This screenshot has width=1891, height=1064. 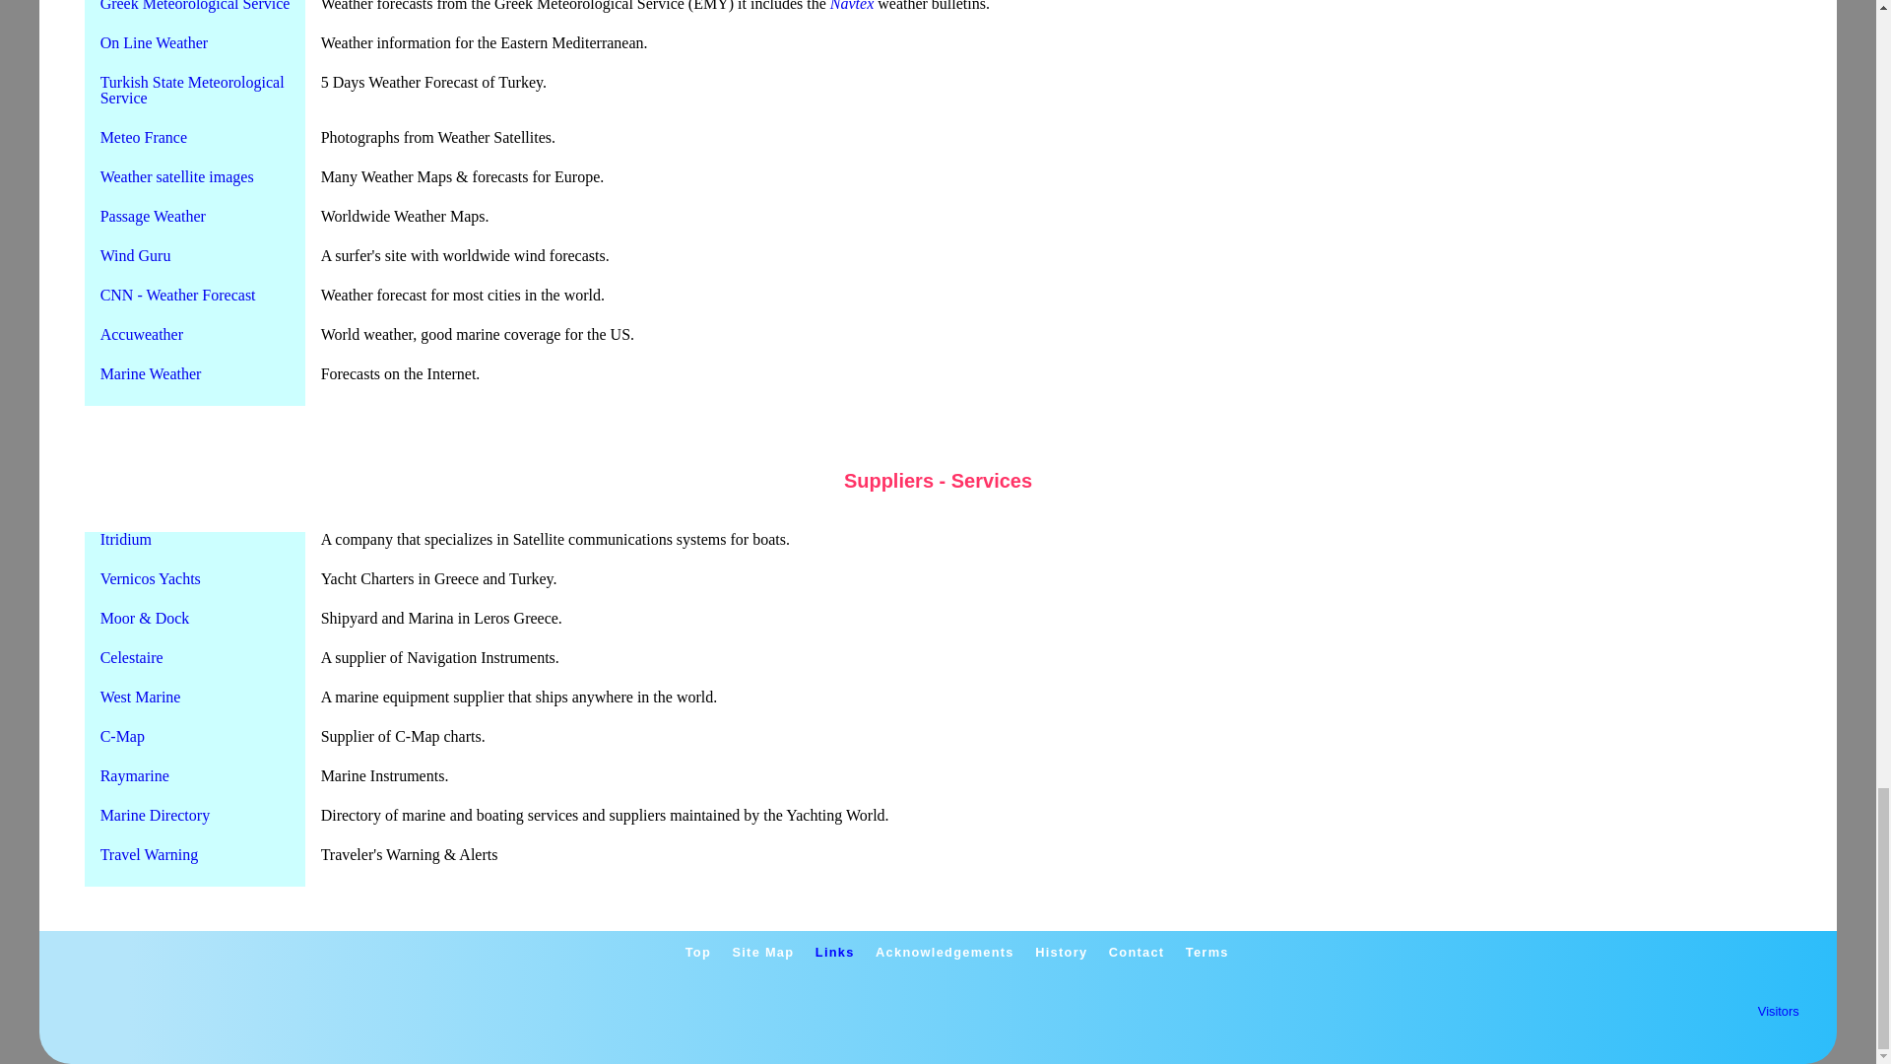 What do you see at coordinates (1137, 952) in the screenshot?
I see `How to contact me` at bounding box center [1137, 952].